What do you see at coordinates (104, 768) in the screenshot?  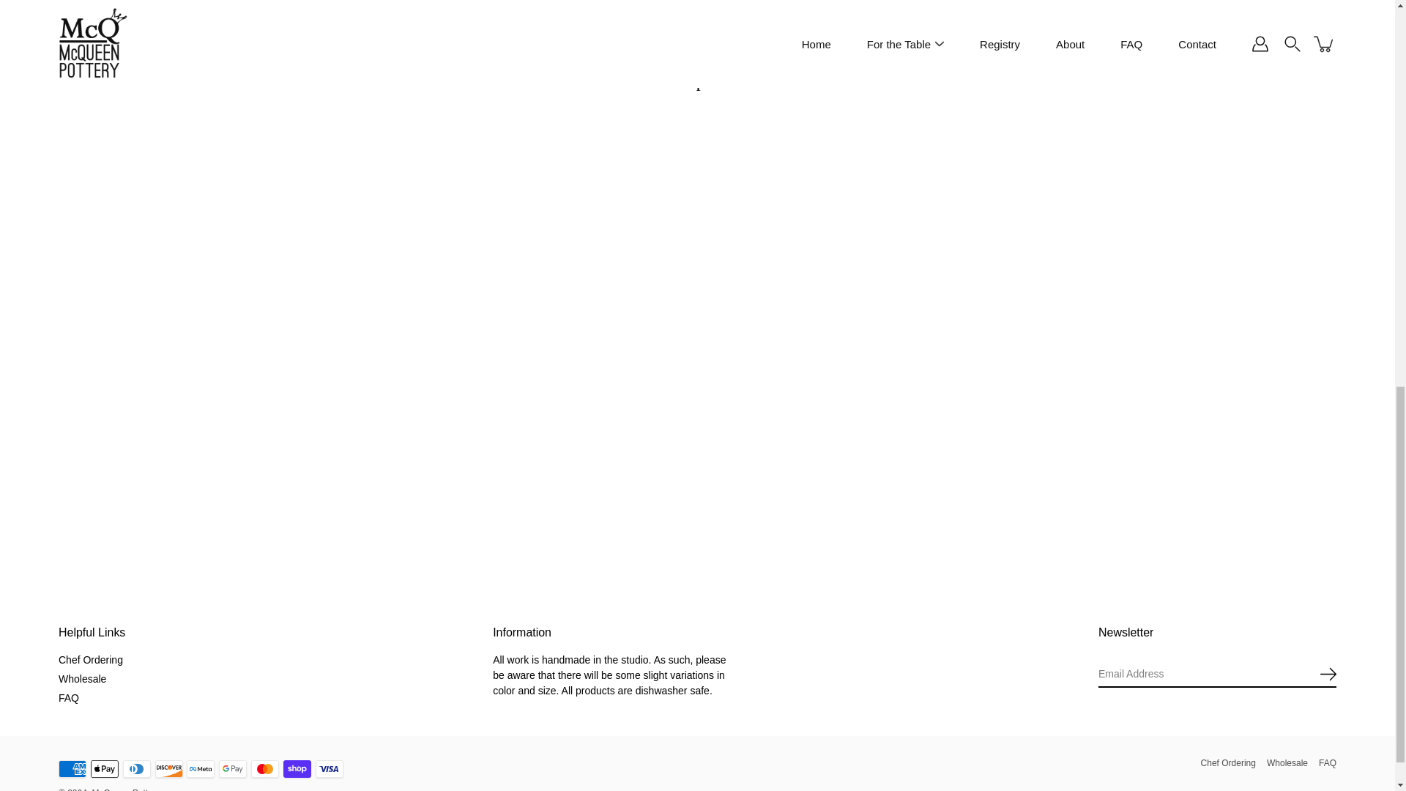 I see `Apple Pay` at bounding box center [104, 768].